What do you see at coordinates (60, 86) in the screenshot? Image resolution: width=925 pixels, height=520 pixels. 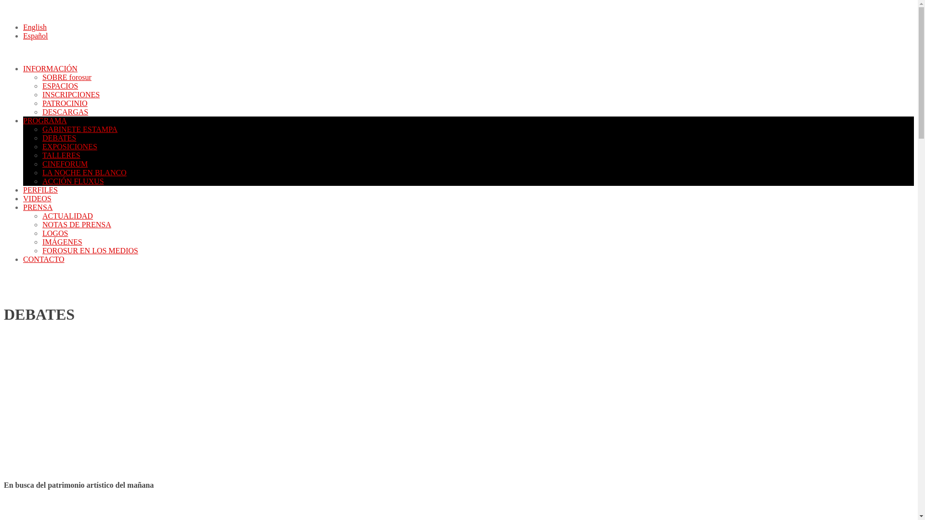 I see `ESPACIOS` at bounding box center [60, 86].